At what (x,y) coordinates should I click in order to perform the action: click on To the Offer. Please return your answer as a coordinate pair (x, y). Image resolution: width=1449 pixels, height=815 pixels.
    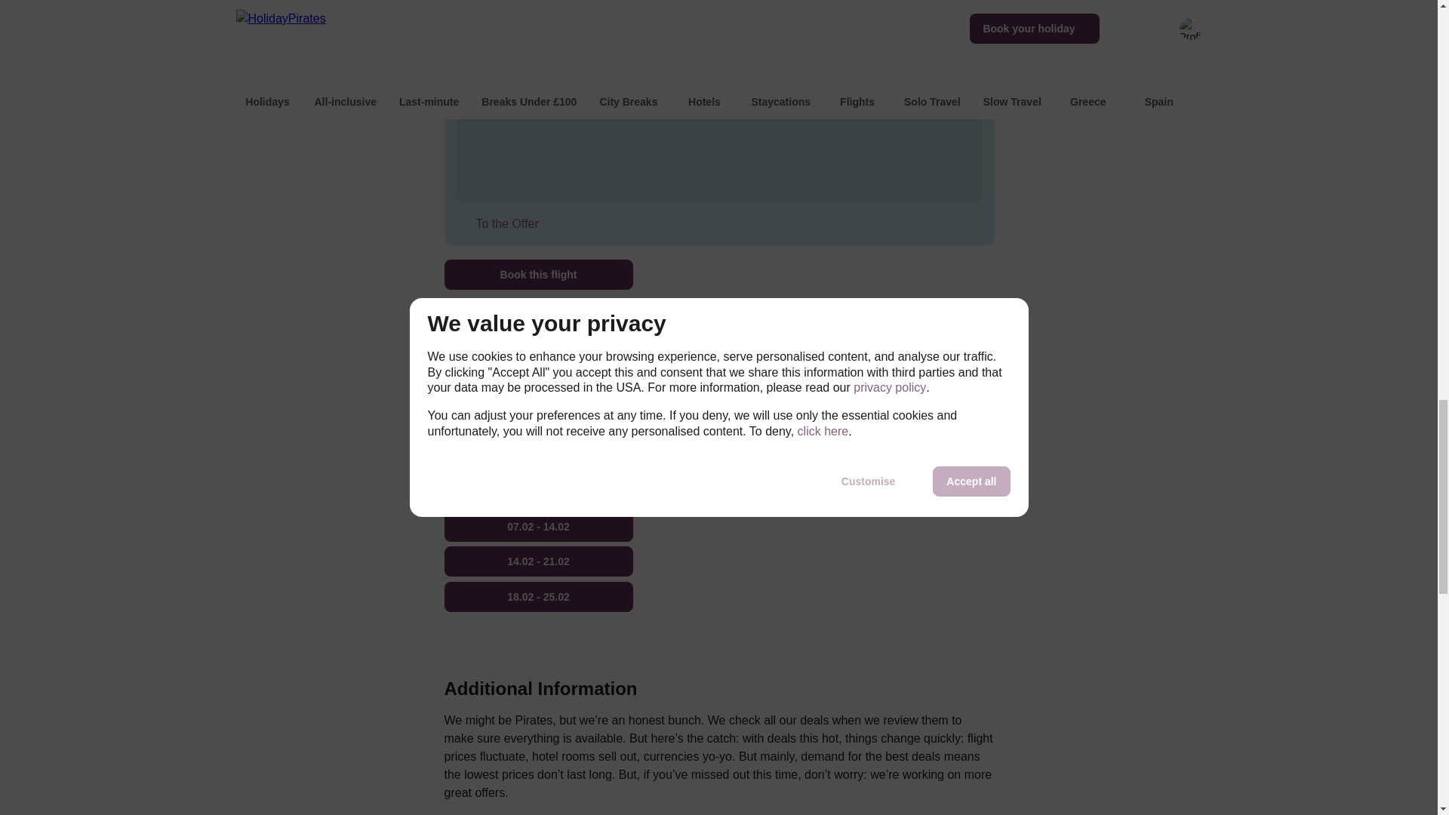
    Looking at the image, I should click on (503, 223).